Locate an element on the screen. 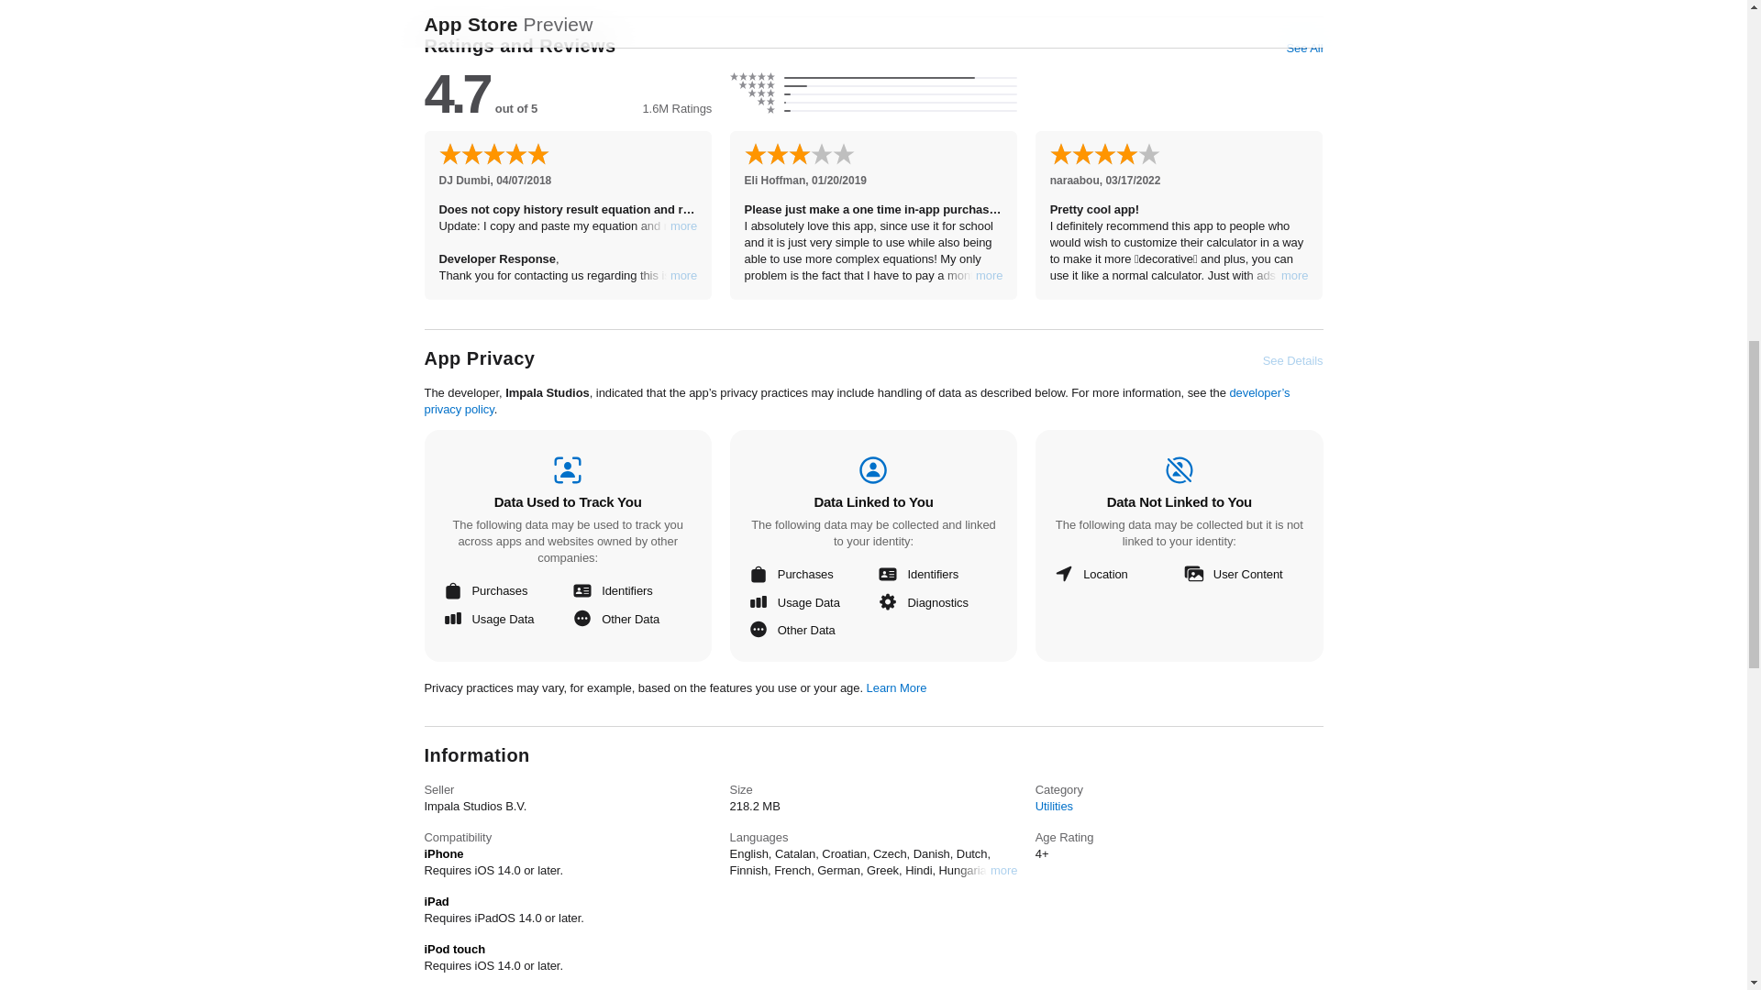  See Details is located at coordinates (1293, 360).